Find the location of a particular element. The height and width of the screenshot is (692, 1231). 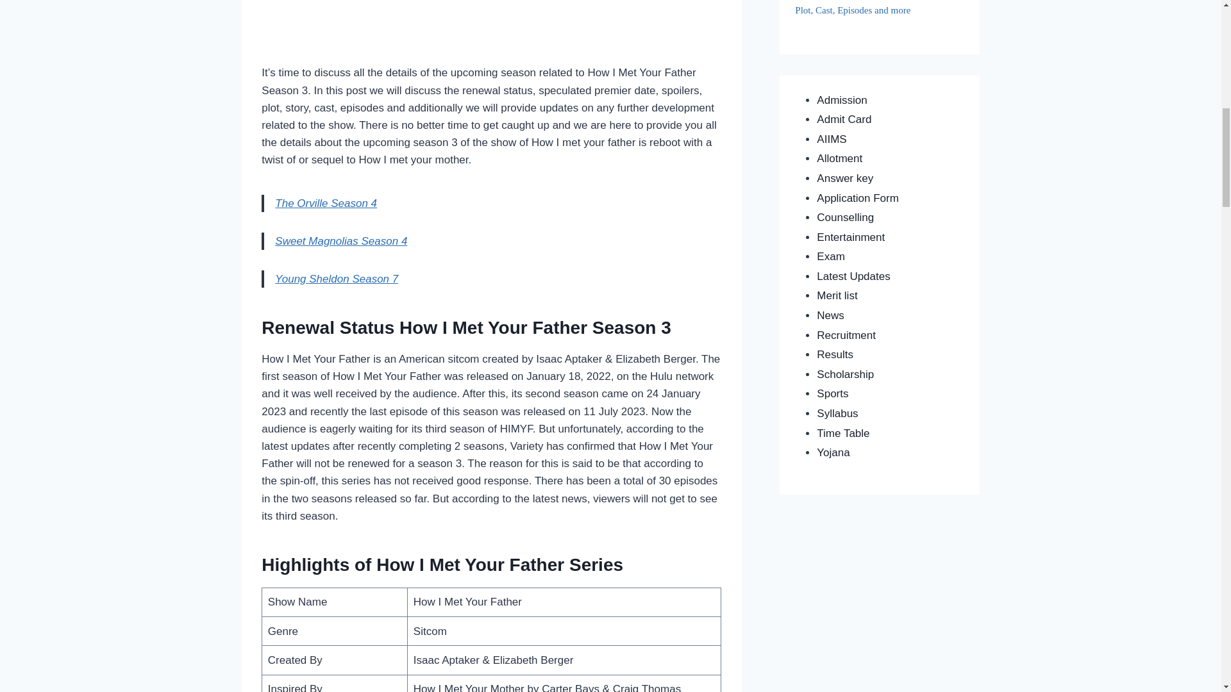

Answer key is located at coordinates (845, 178).